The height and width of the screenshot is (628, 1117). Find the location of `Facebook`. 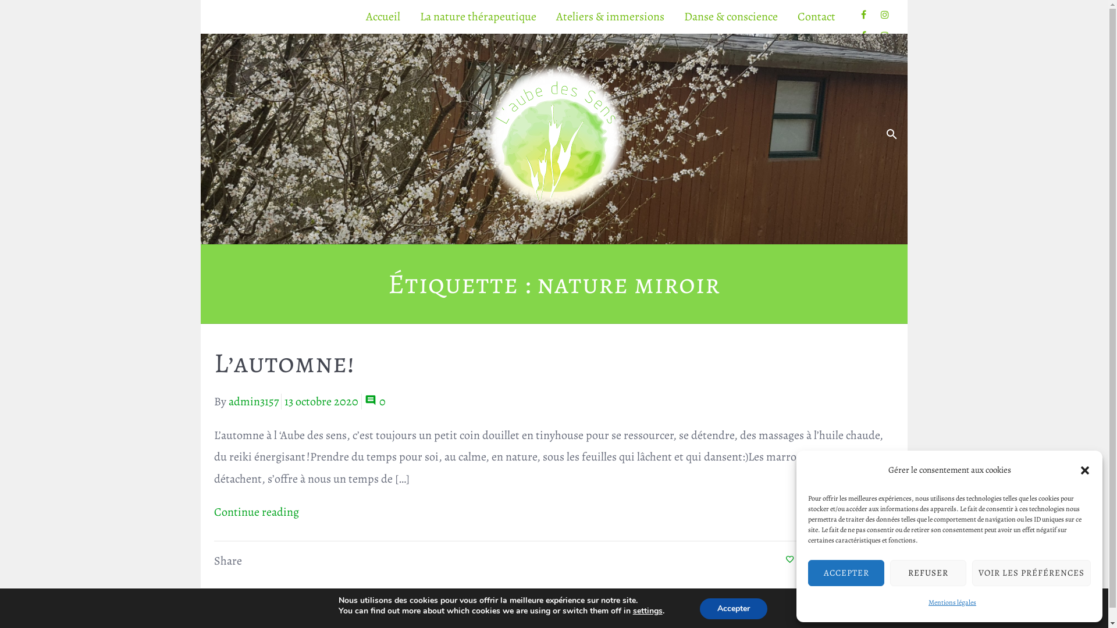

Facebook is located at coordinates (863, 21).